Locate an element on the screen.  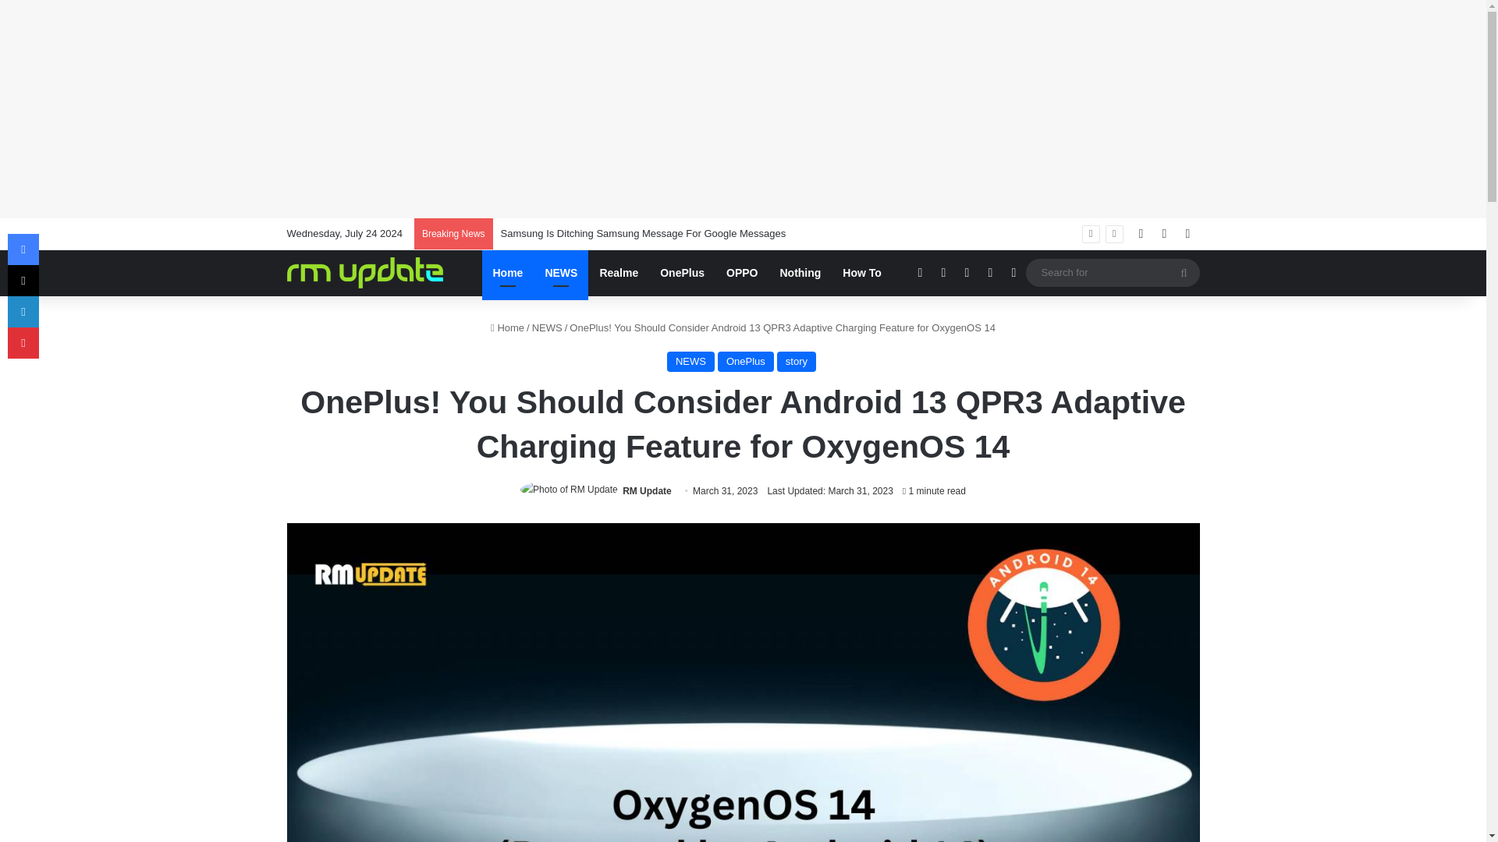
Search for is located at coordinates (1184, 273).